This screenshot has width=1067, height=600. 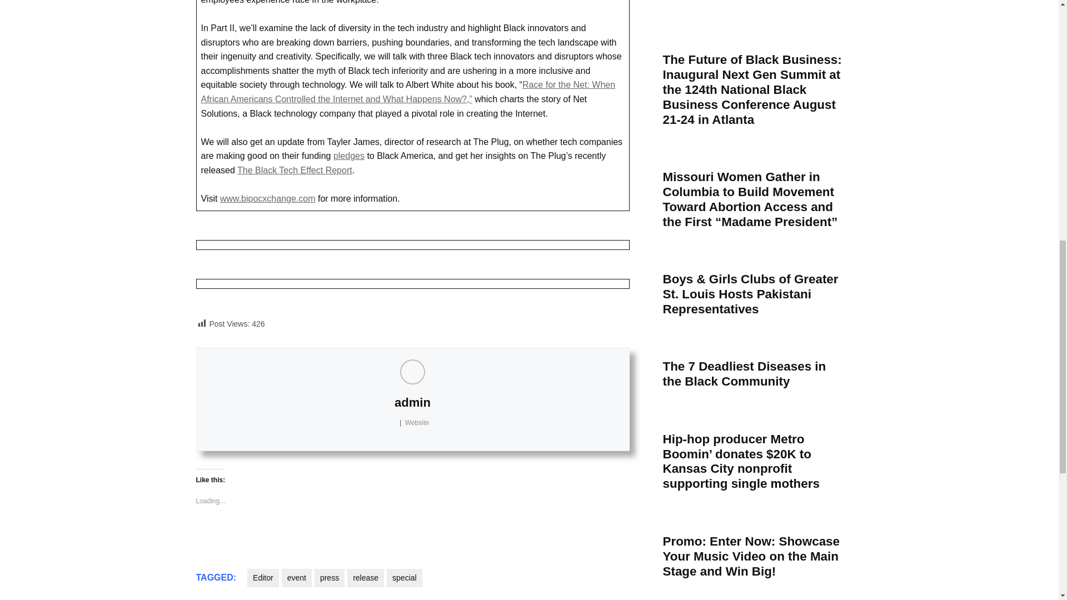 I want to click on Website, so click(x=417, y=422).